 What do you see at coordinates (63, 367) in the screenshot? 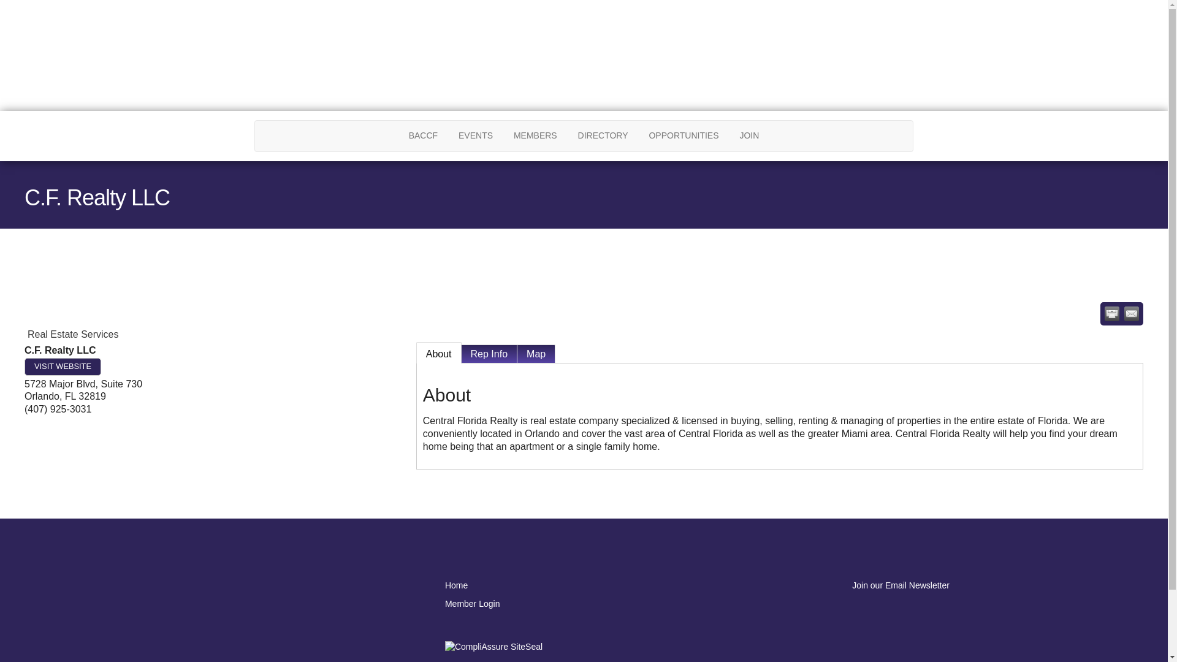
I see `Visit the website of C.F. Realty LLC` at bounding box center [63, 367].